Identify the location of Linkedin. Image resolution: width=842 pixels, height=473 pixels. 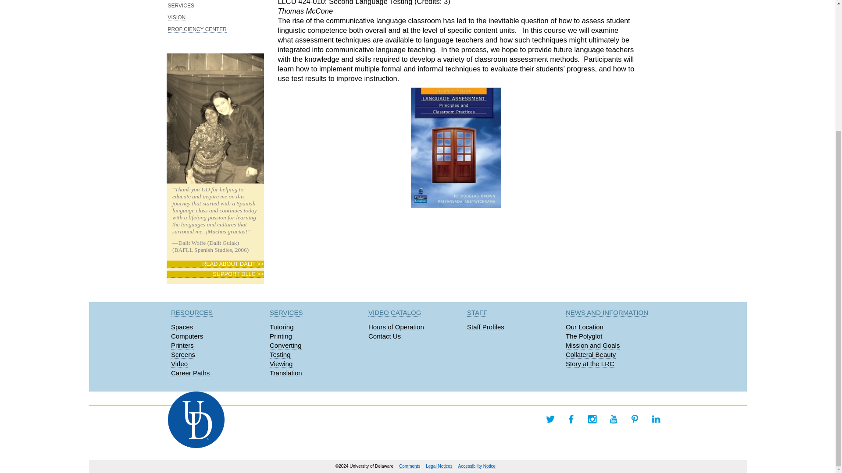
(656, 419).